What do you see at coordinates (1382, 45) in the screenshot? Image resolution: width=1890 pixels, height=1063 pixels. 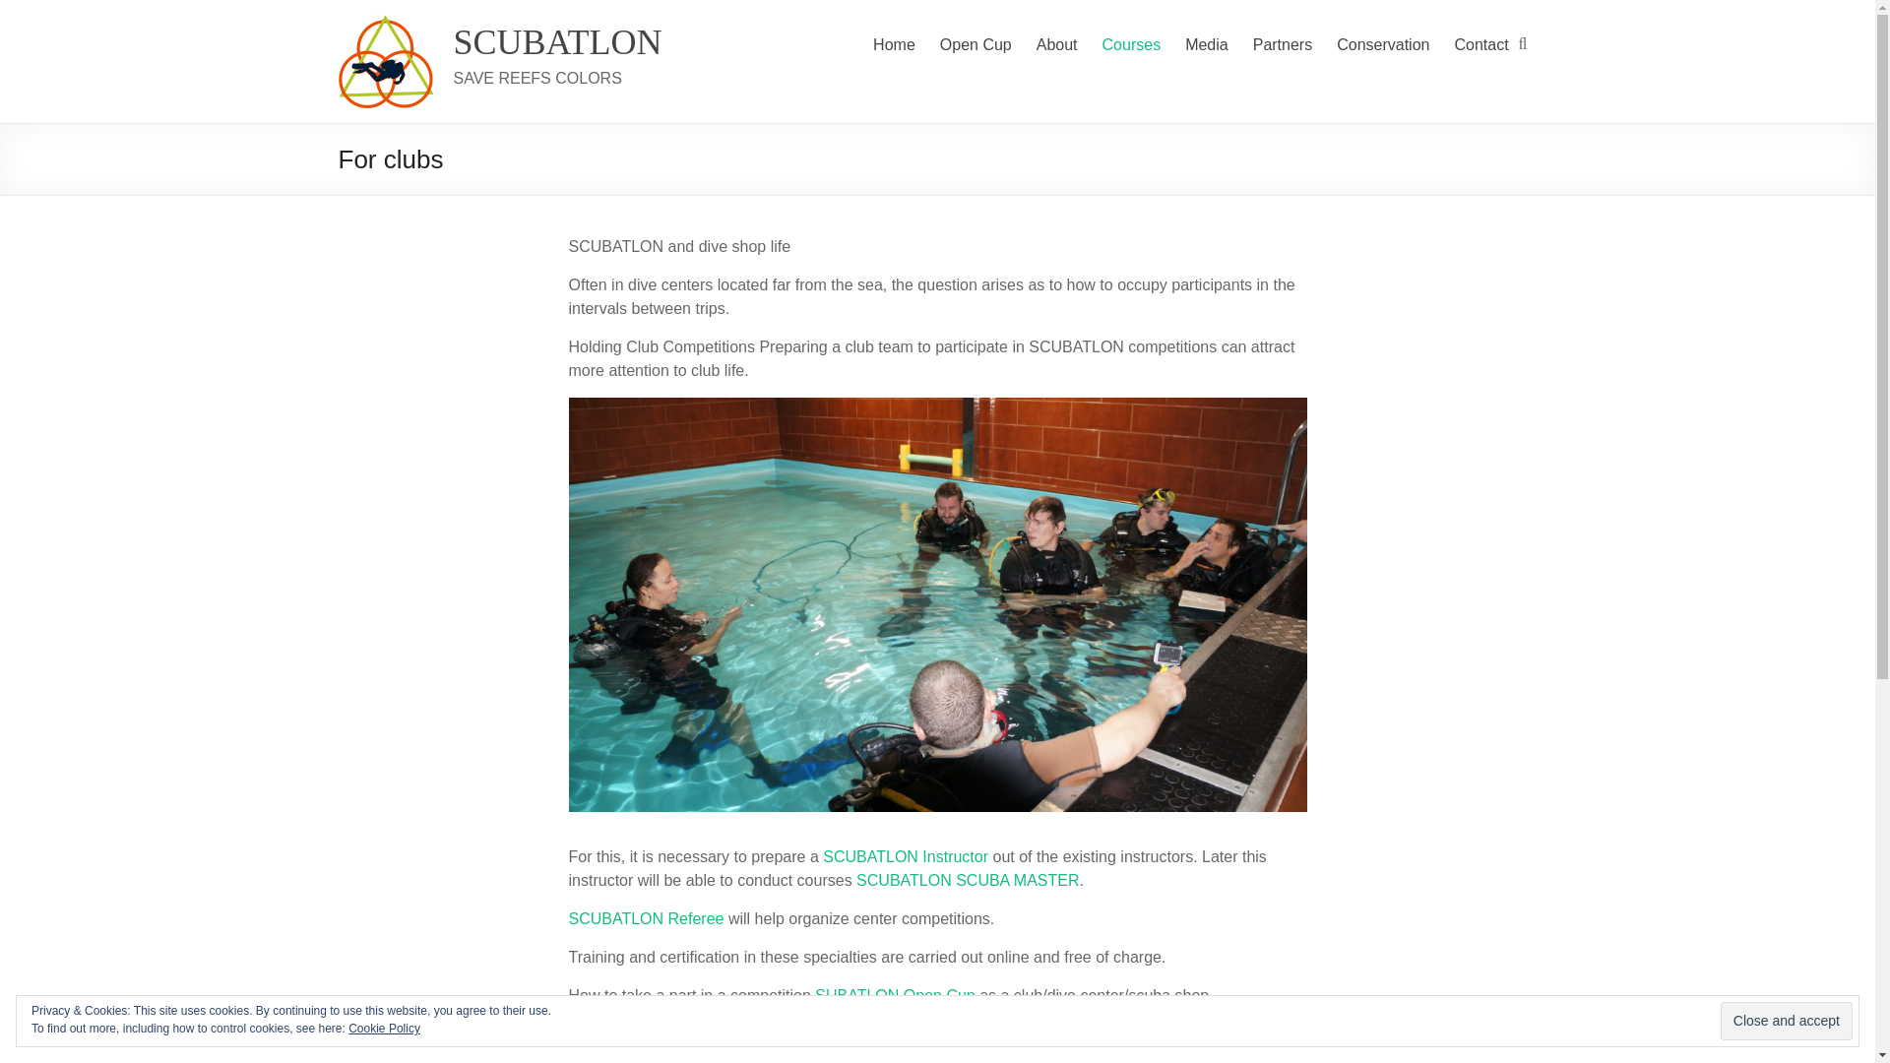 I see `Conservation` at bounding box center [1382, 45].